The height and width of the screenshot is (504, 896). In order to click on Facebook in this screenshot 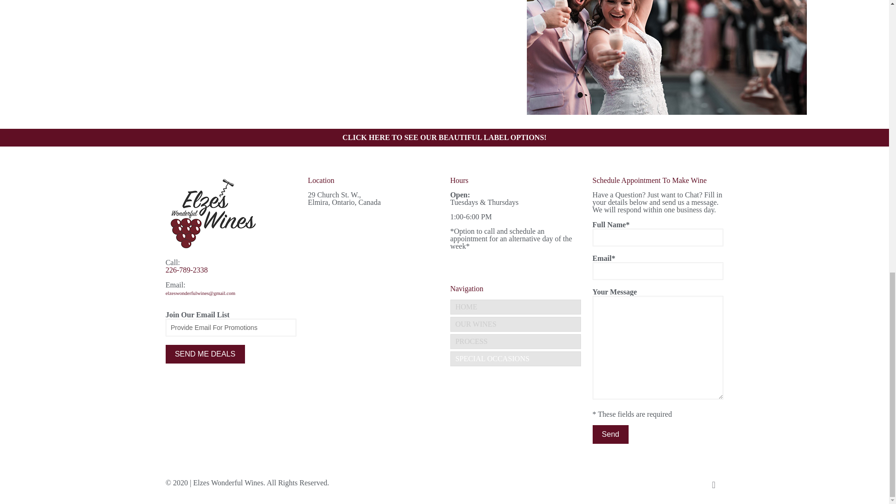, I will do `click(677, 483)`.